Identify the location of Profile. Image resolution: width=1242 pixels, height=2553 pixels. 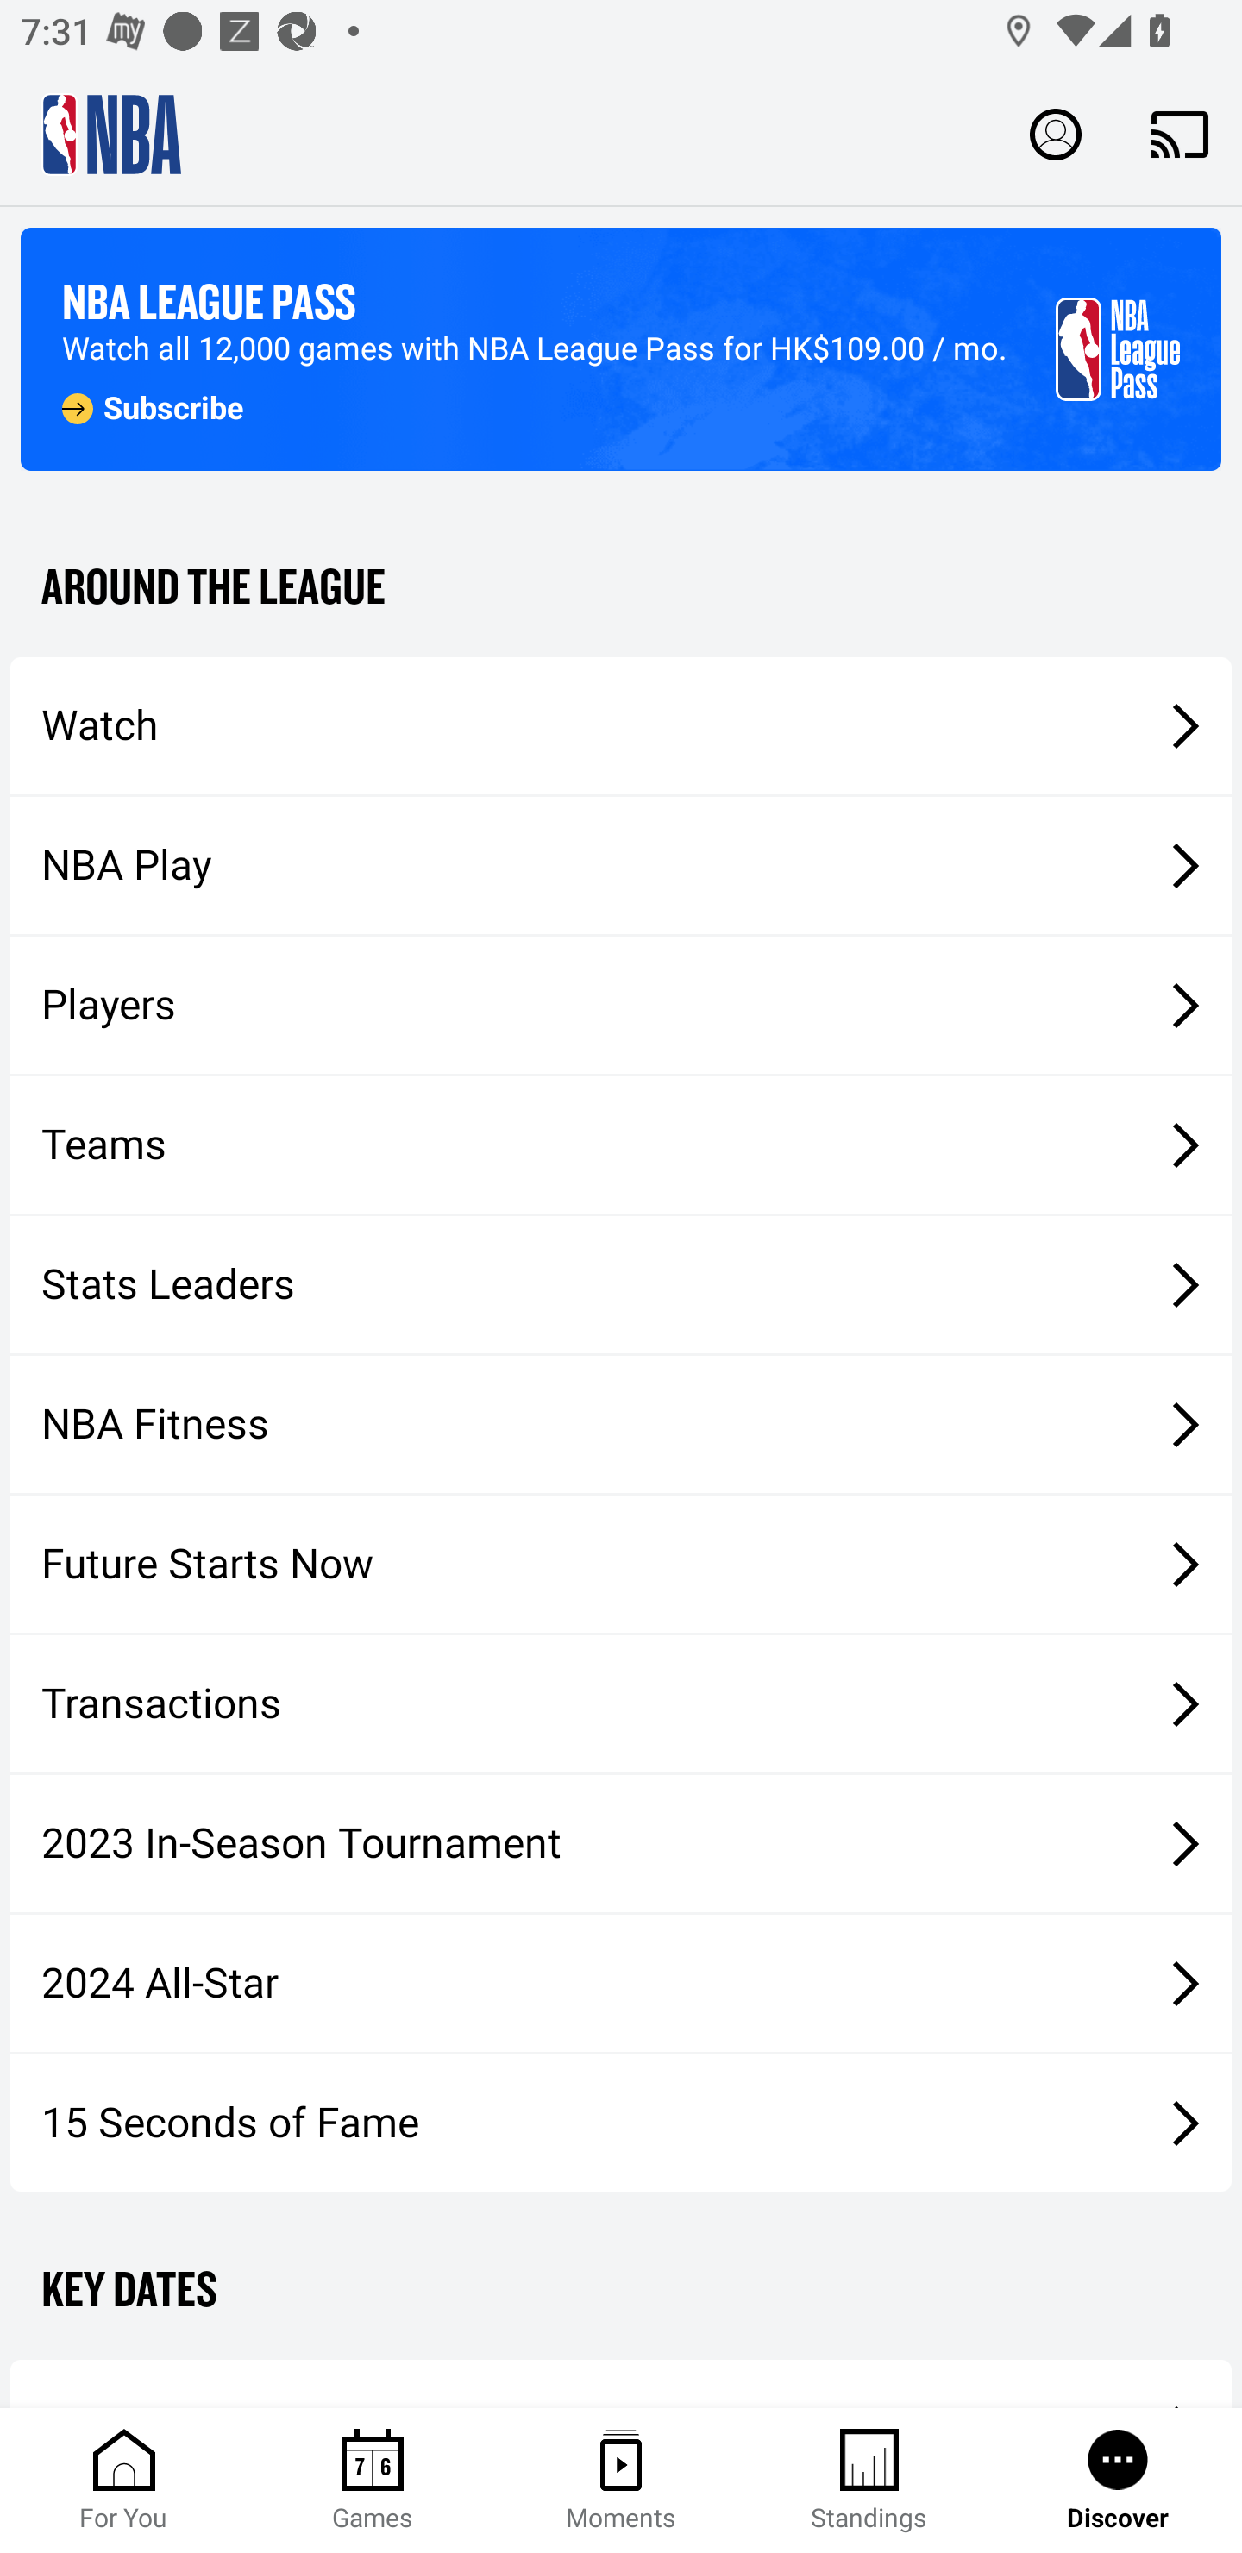
(1056, 133).